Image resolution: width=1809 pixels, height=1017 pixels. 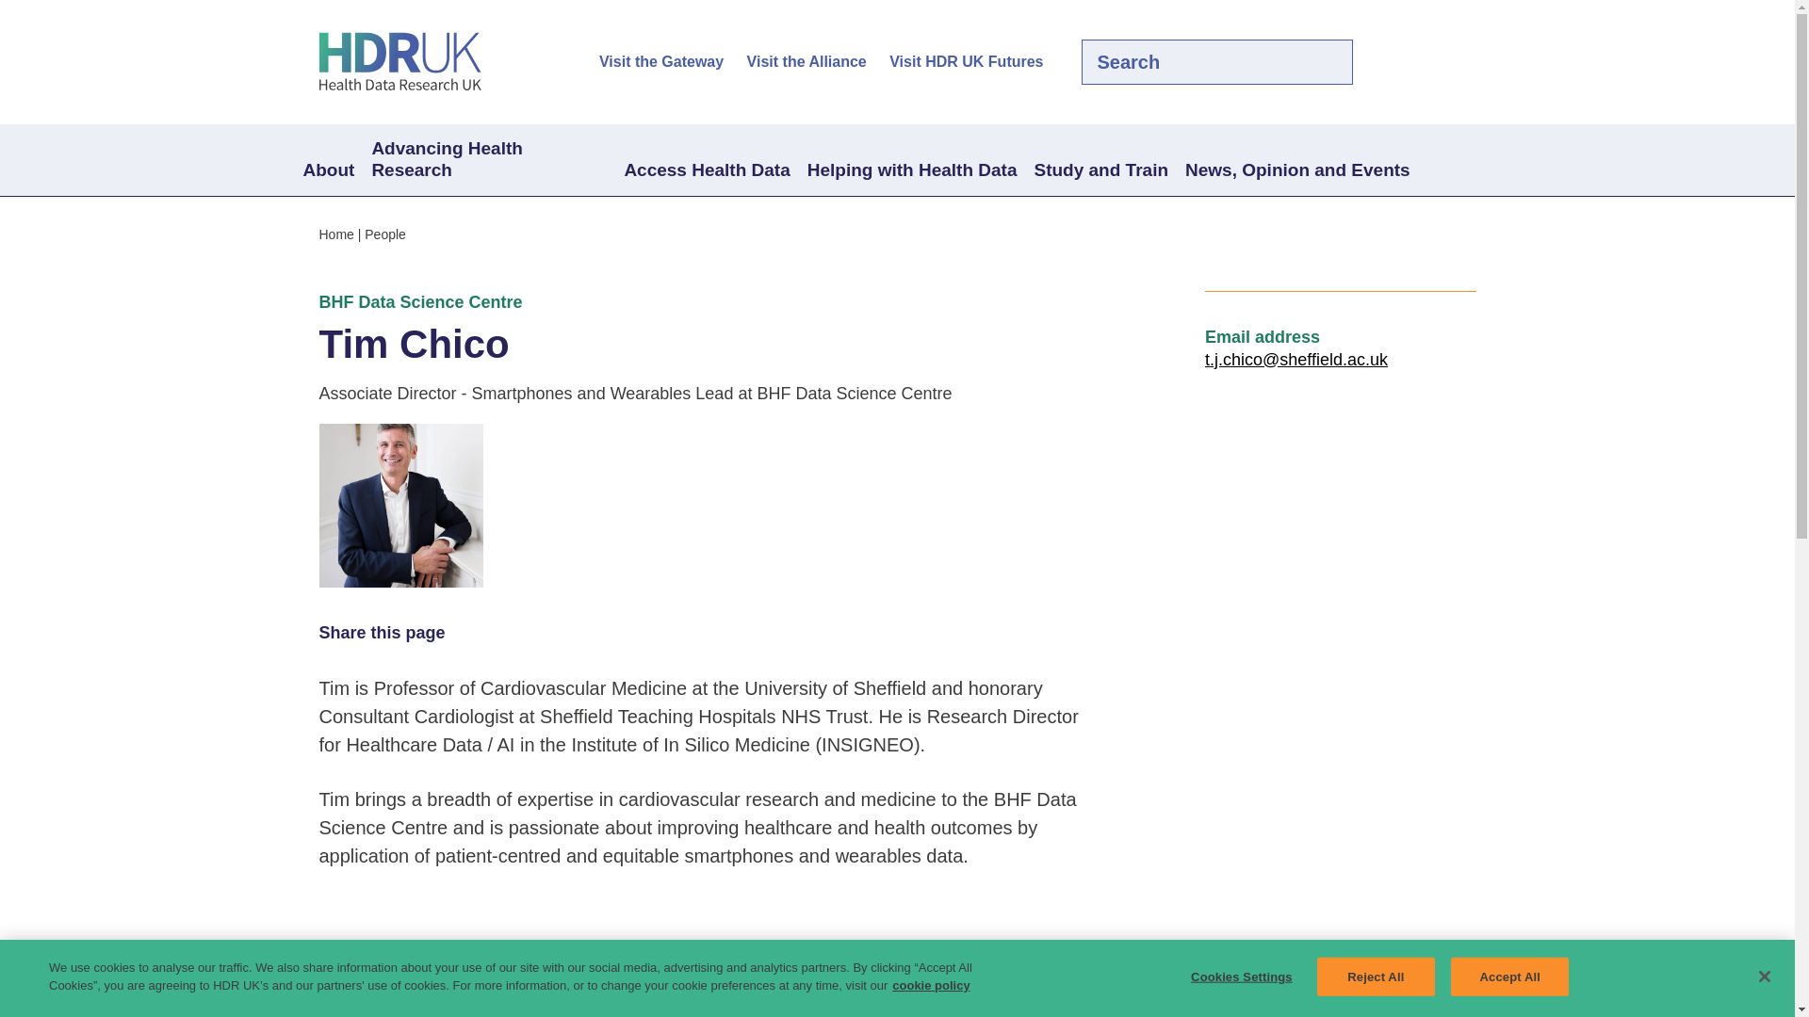 I want to click on About, so click(x=328, y=171).